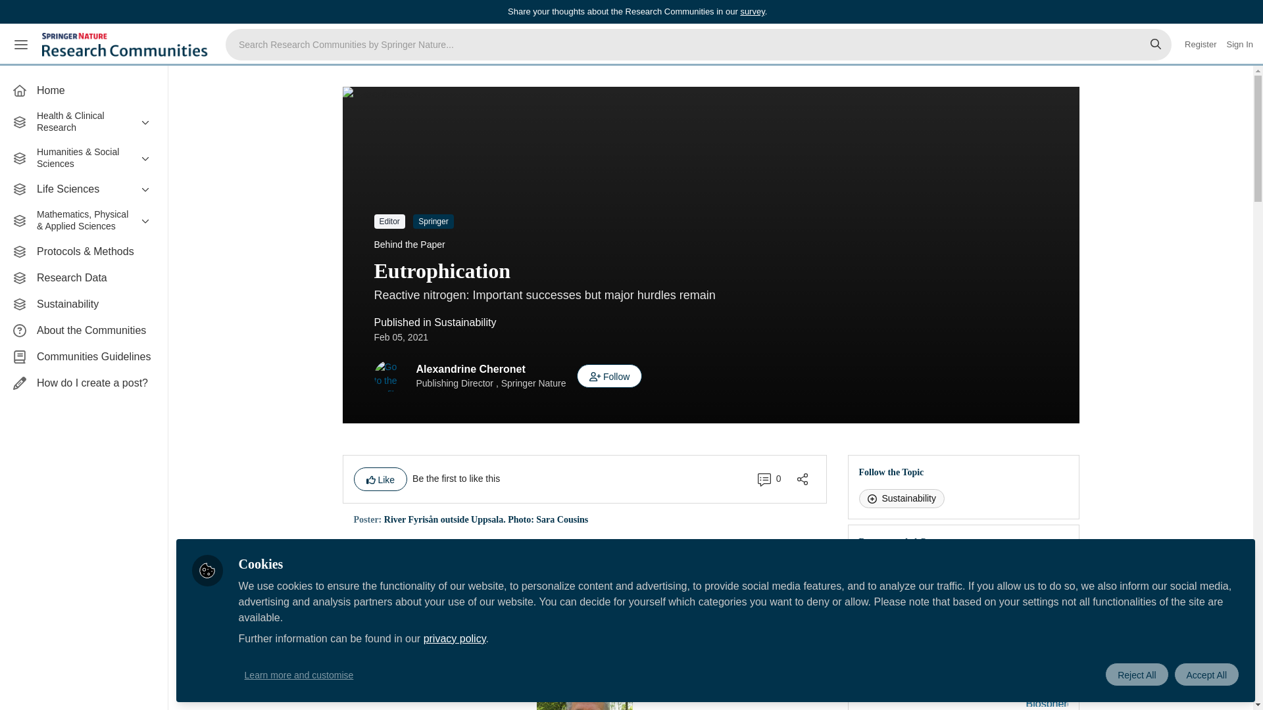 The image size is (1263, 710). What do you see at coordinates (84, 189) in the screenshot?
I see `Life Sciences` at bounding box center [84, 189].